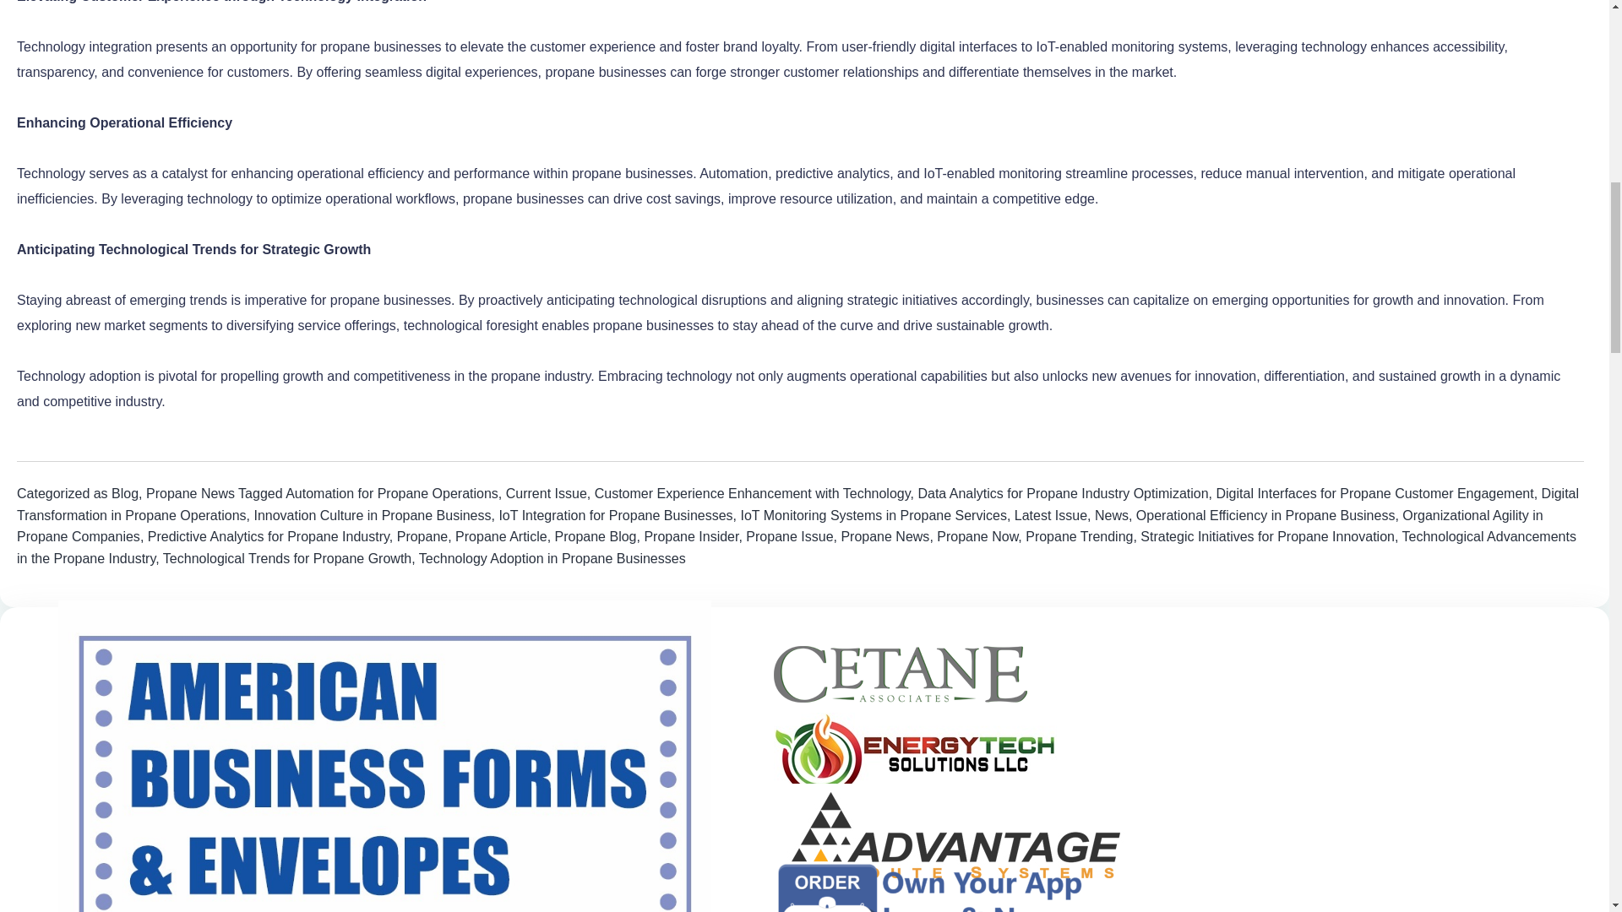 Image resolution: width=1622 pixels, height=912 pixels. I want to click on News, so click(1112, 515).